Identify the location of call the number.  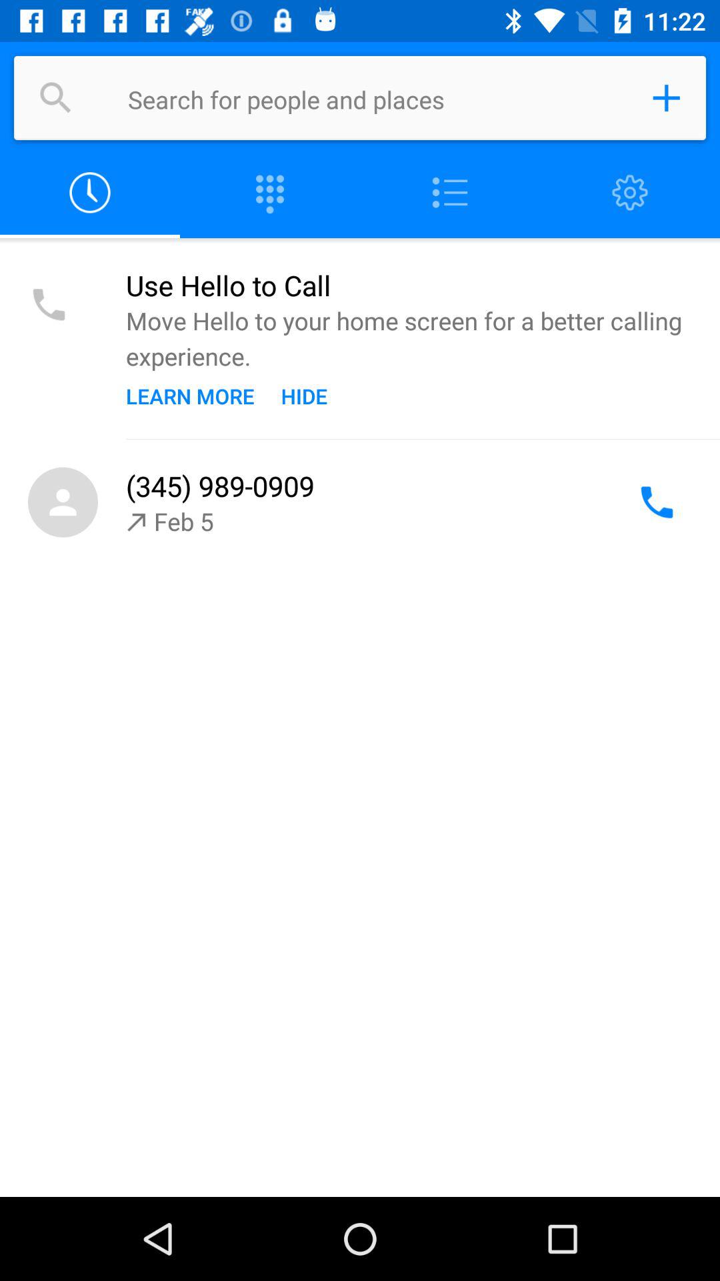
(657, 502).